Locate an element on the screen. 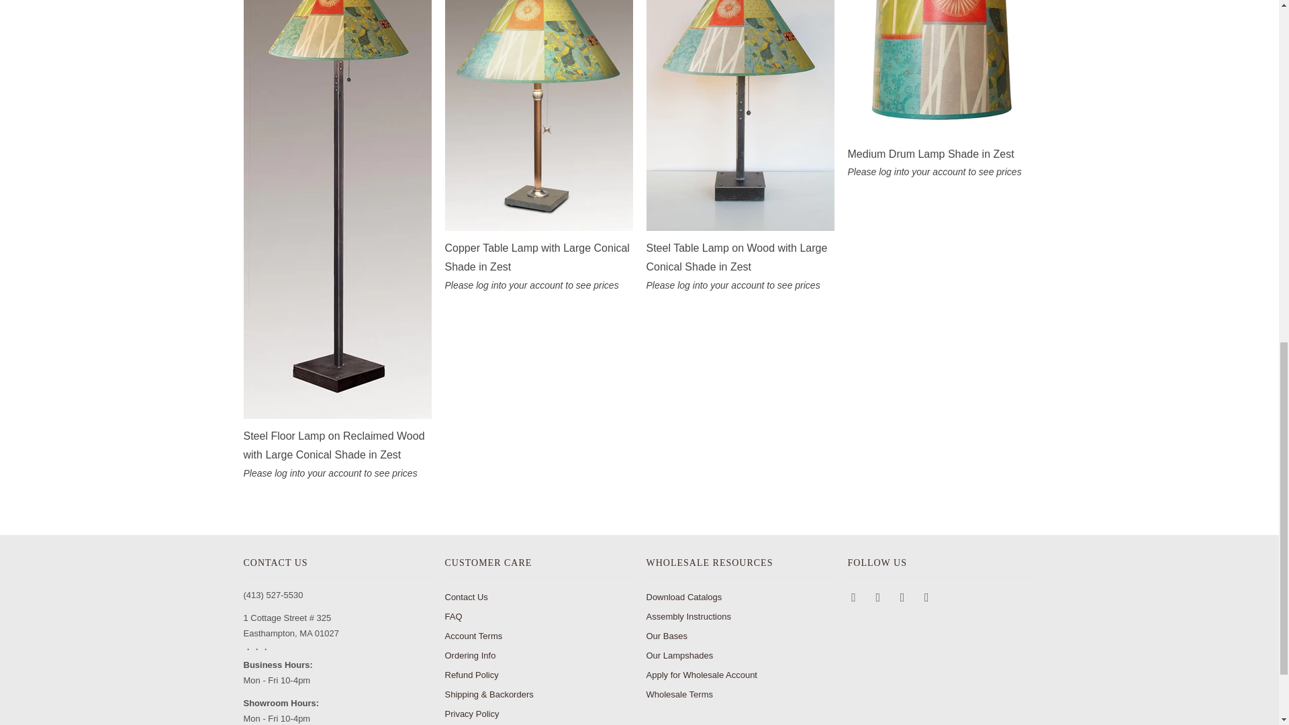 The image size is (1289, 725). FAQ is located at coordinates (452, 616).